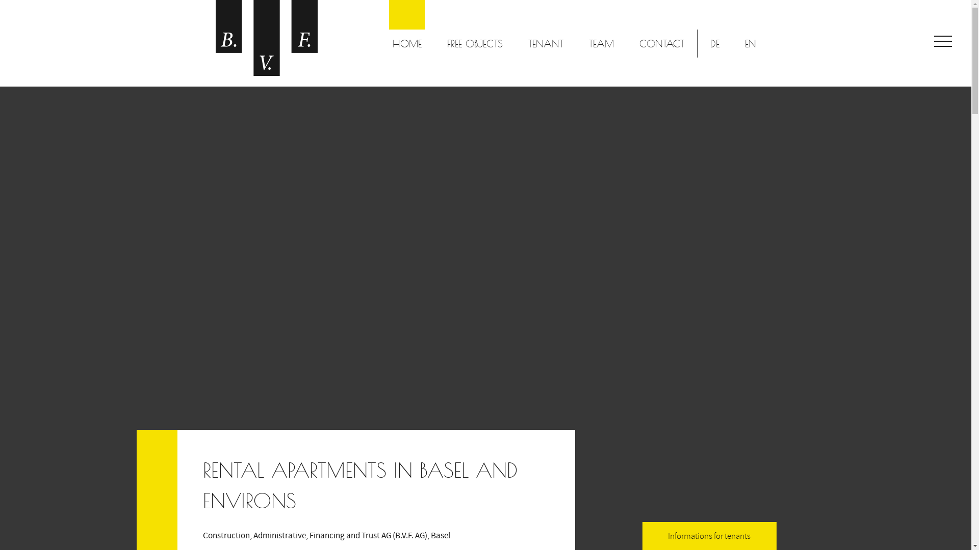 The height and width of the screenshot is (550, 979). I want to click on CONTACT, so click(661, 44).